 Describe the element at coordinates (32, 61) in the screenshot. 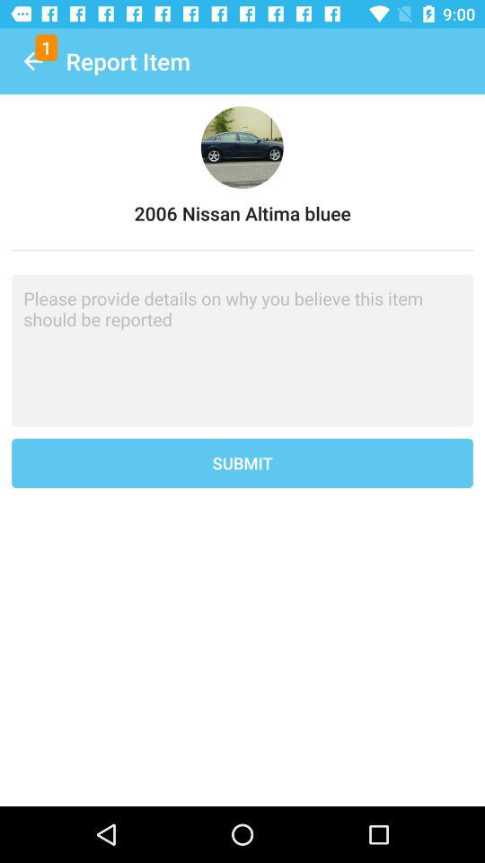

I see `click the item above 2006 nissan altima item` at that location.